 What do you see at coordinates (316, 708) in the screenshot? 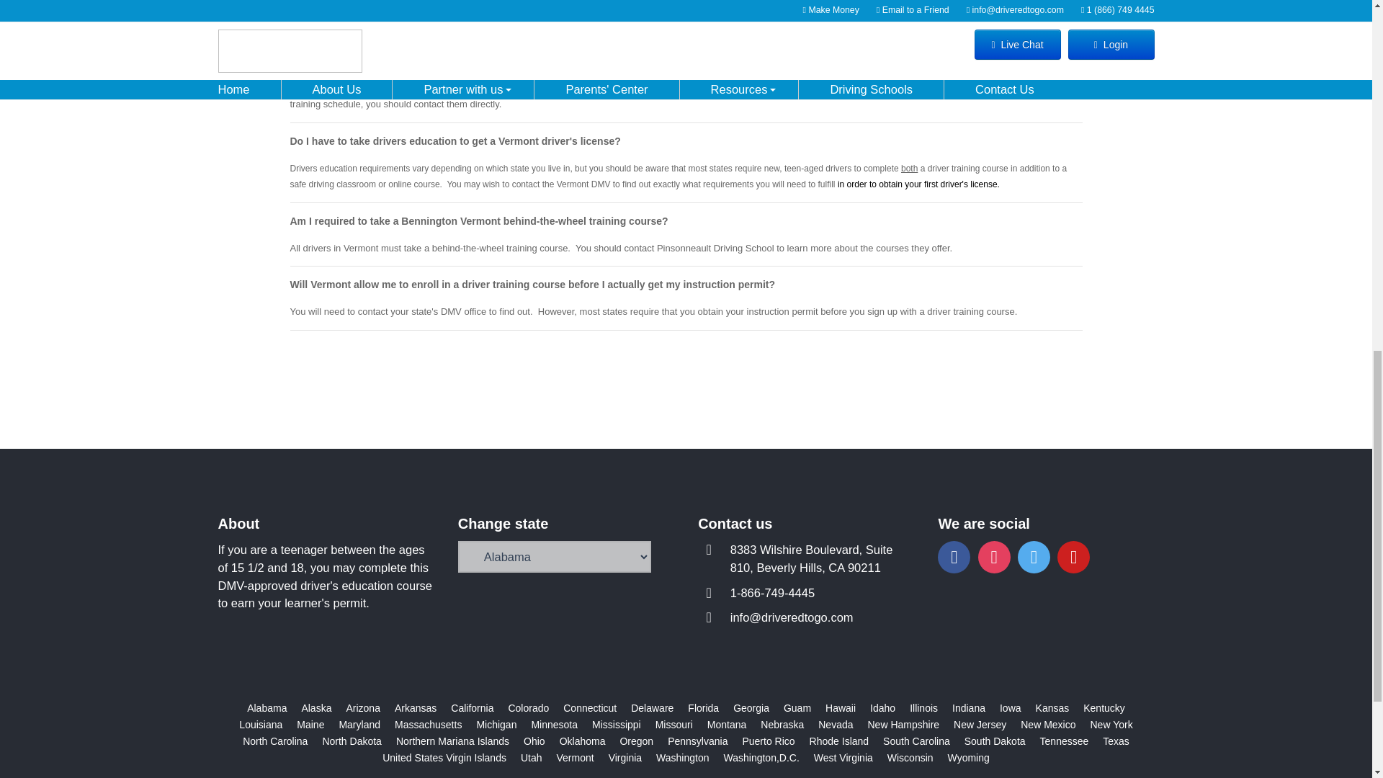
I see `Alaska` at bounding box center [316, 708].